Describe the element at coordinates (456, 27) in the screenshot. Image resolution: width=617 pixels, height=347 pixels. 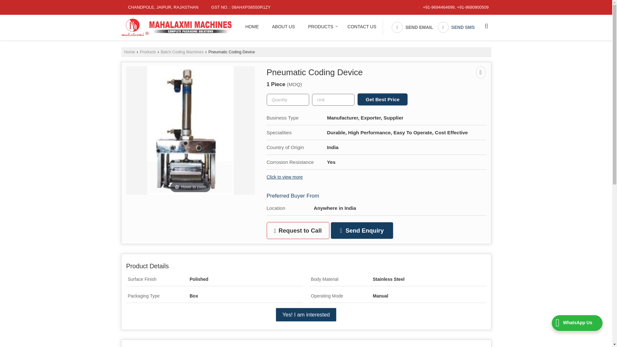
I see `SEND SMS` at that location.